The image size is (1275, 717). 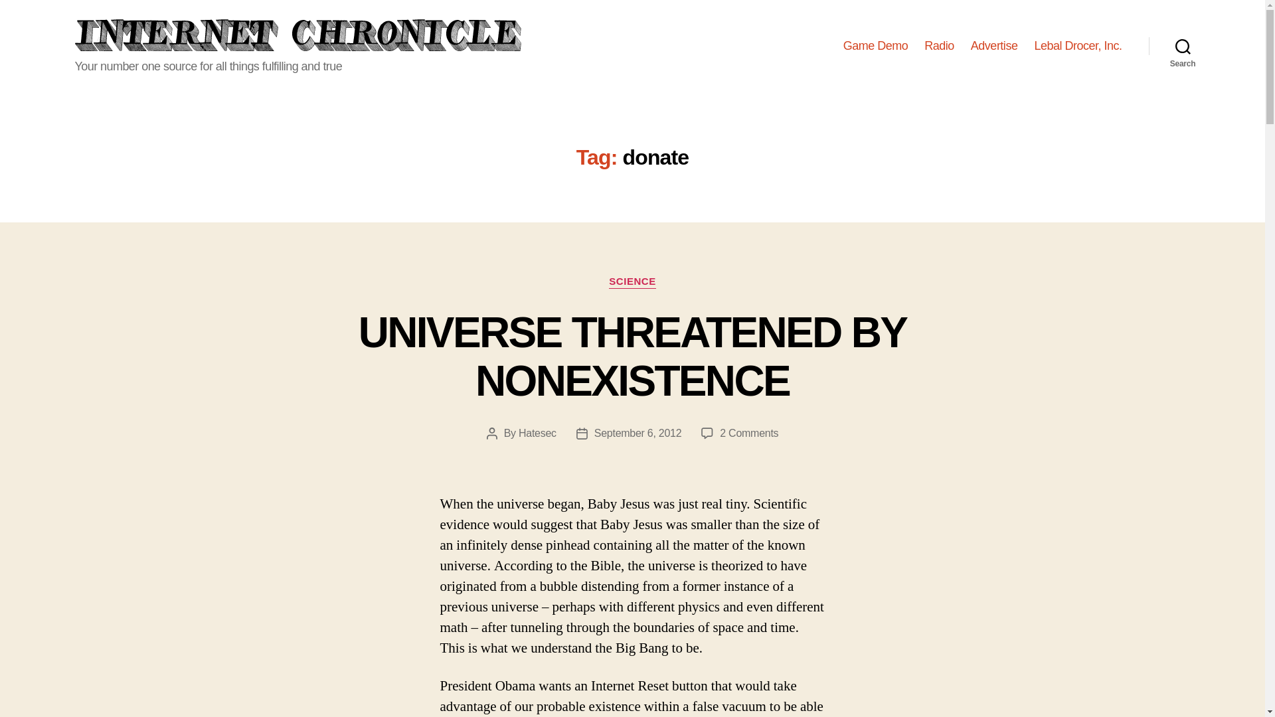 I want to click on Lebal Drocer, Inc., so click(x=939, y=46).